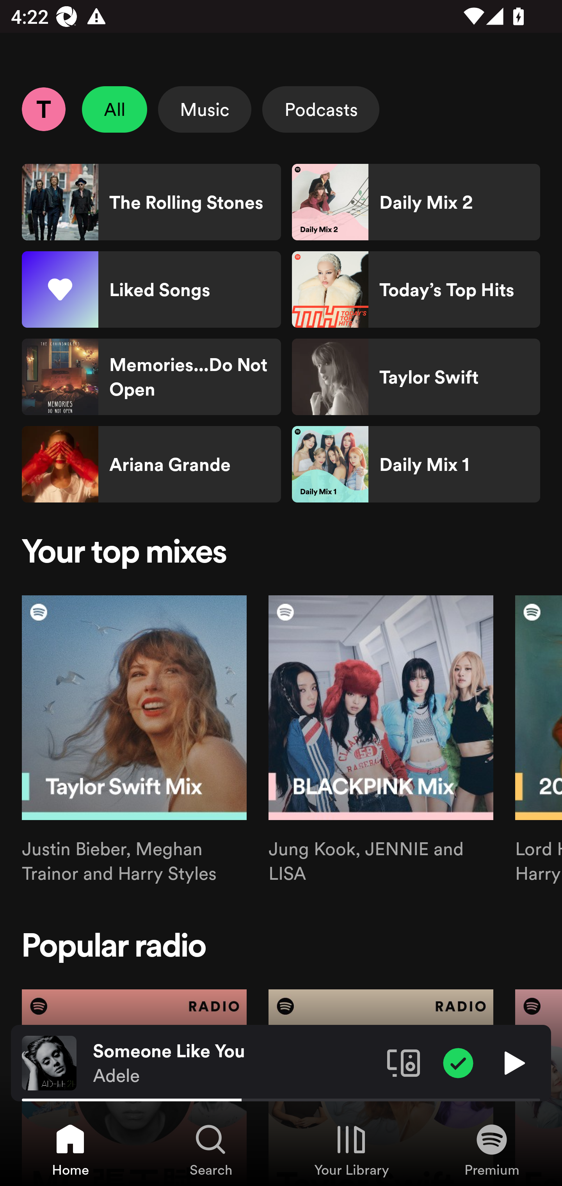  Describe the element at coordinates (416, 202) in the screenshot. I see `Daily Mix 2 Shortcut Daily Mix 2` at that location.